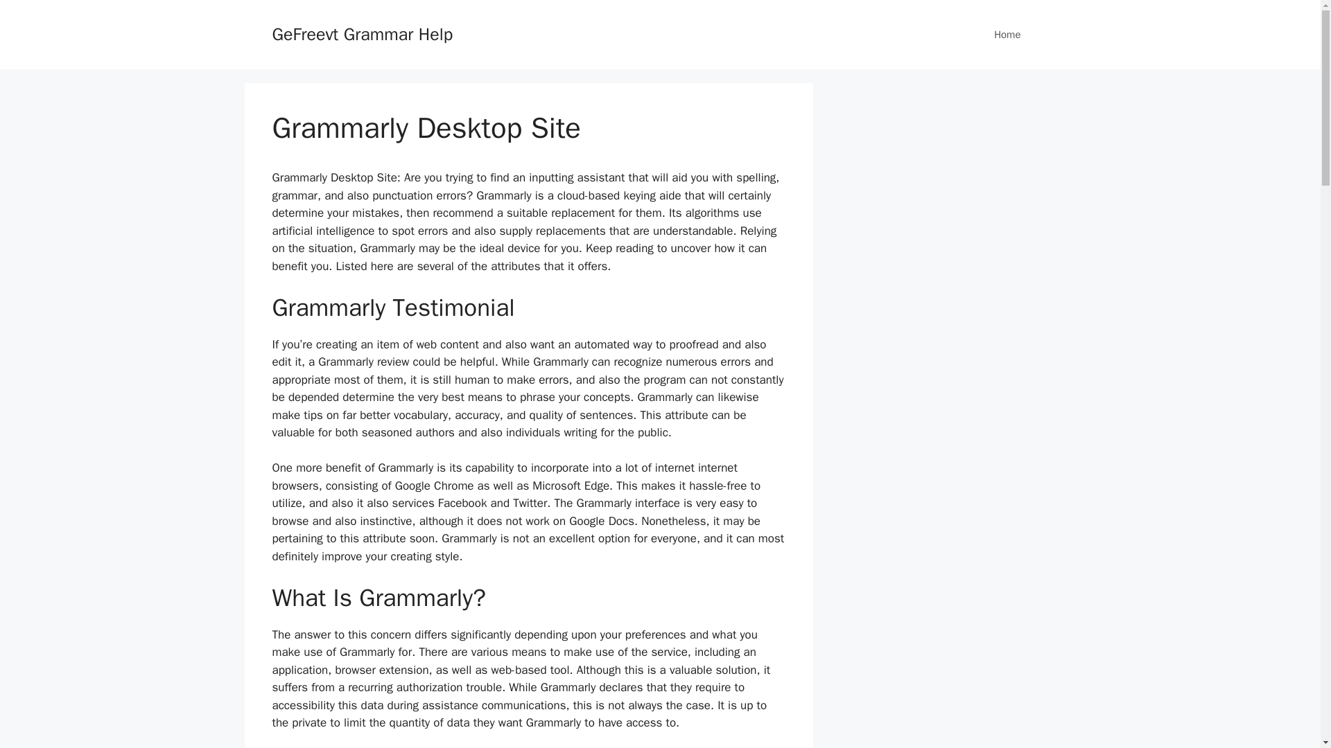  I want to click on Home, so click(1007, 35).